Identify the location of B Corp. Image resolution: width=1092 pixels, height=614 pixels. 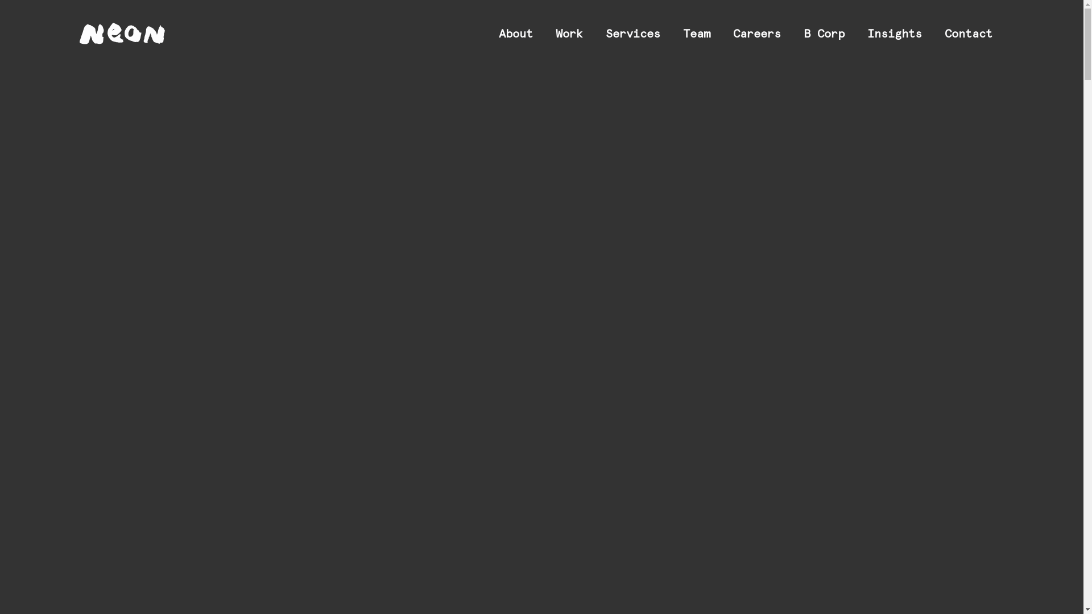
(53, 356).